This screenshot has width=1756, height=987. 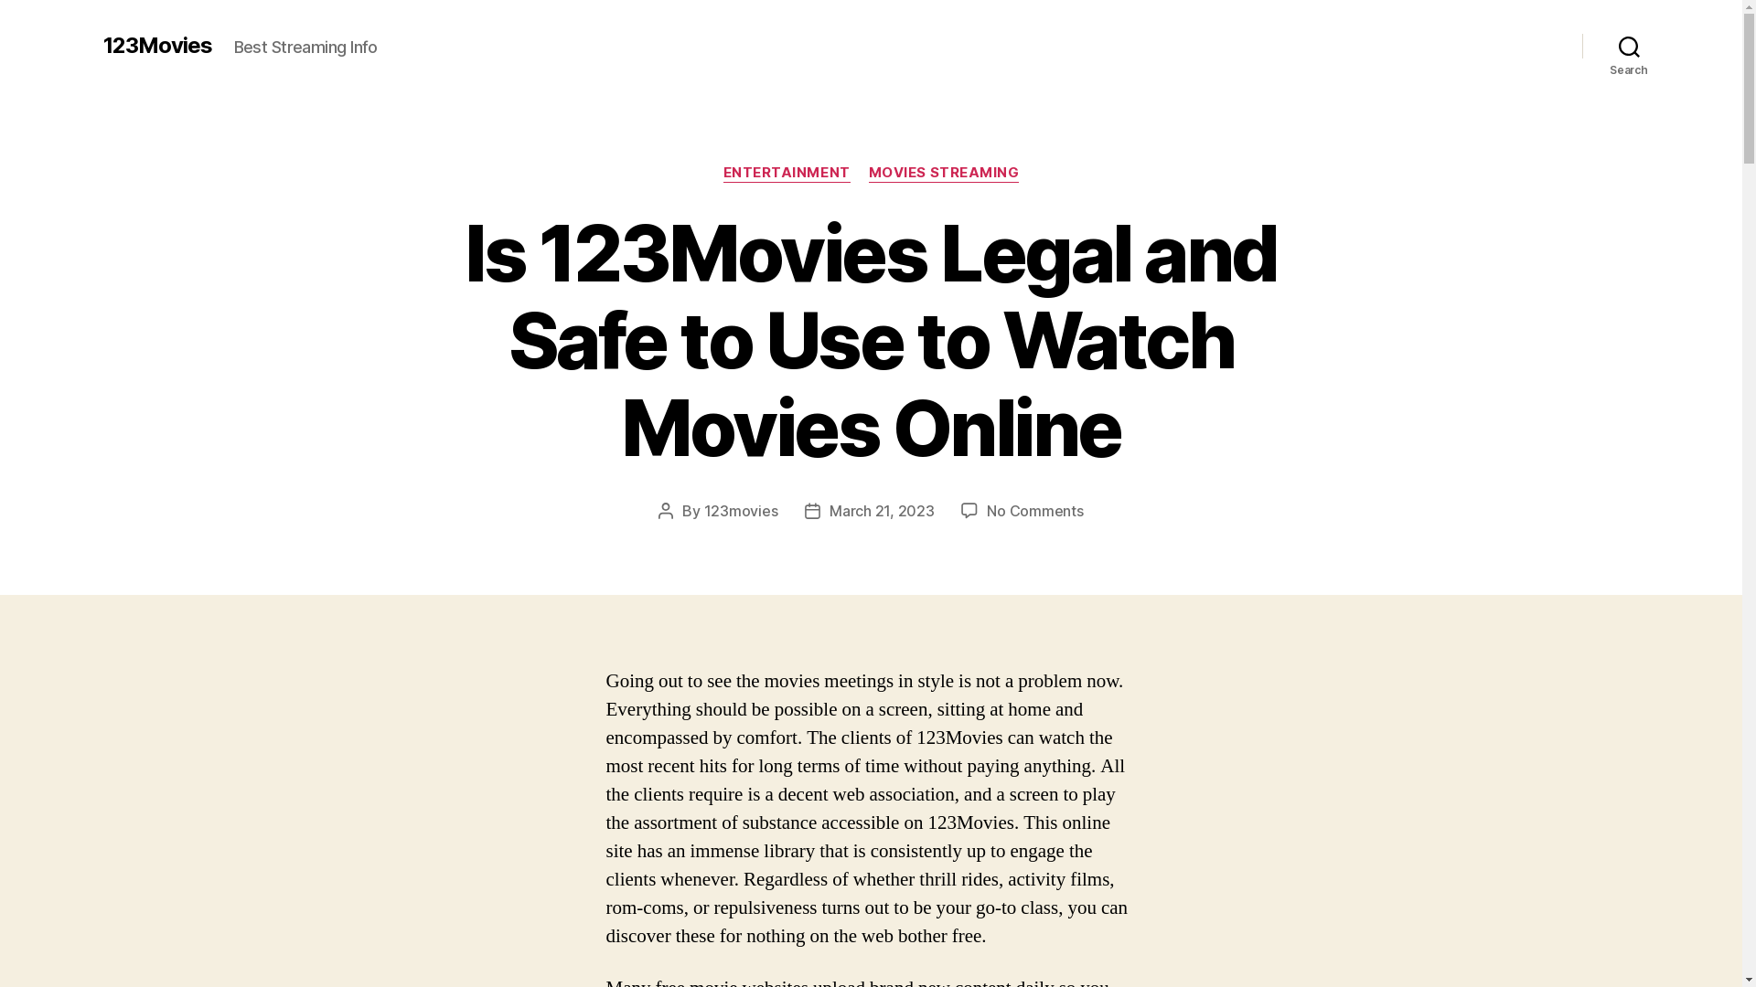 What do you see at coordinates (882, 511) in the screenshot?
I see `March 21, 2023` at bounding box center [882, 511].